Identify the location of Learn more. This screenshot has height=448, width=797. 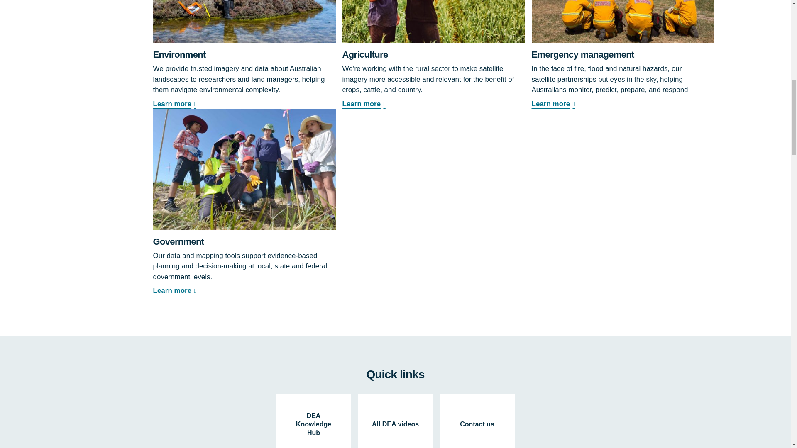
(244, 104).